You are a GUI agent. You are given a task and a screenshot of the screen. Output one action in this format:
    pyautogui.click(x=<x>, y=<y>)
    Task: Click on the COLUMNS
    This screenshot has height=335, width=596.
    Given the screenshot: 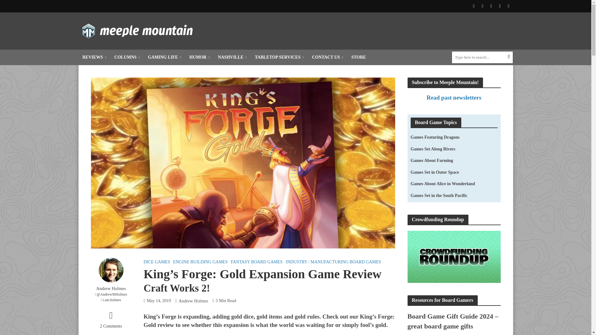 What is the action you would take?
    pyautogui.click(x=127, y=57)
    